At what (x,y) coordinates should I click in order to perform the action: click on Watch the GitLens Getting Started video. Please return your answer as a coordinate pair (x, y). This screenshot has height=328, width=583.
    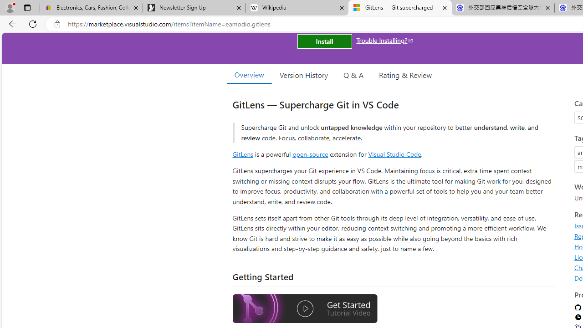
    Looking at the image, I should click on (305, 310).